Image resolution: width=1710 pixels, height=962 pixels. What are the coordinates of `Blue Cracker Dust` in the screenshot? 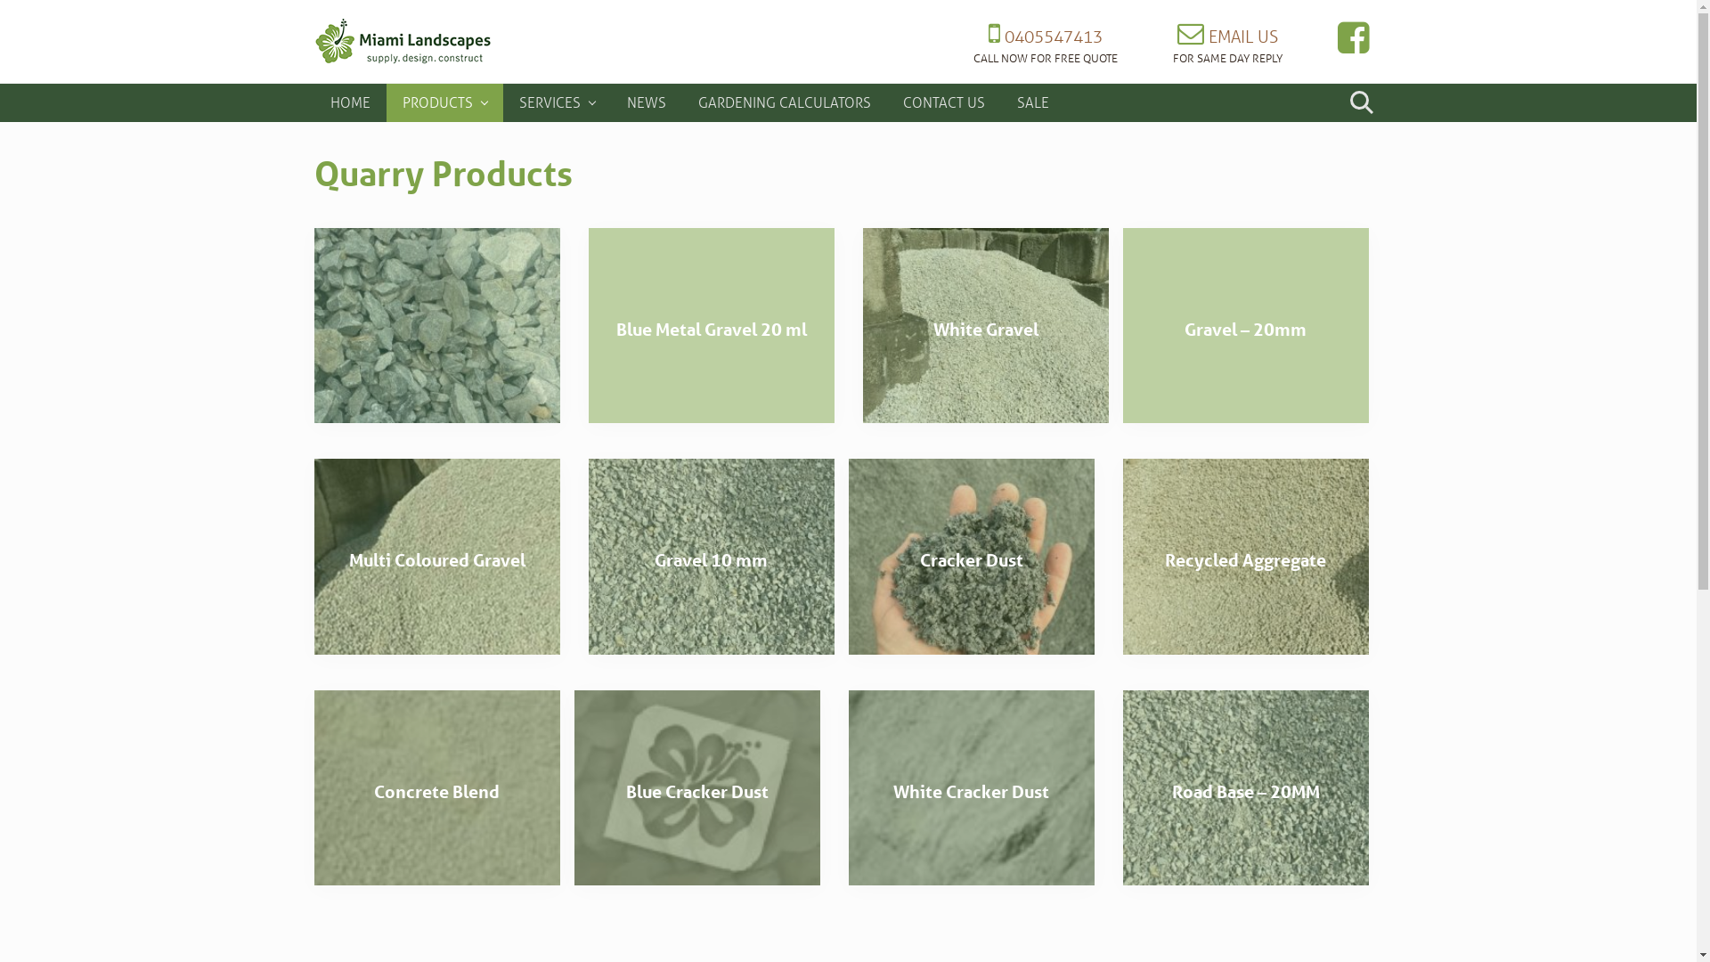 It's located at (696, 787).